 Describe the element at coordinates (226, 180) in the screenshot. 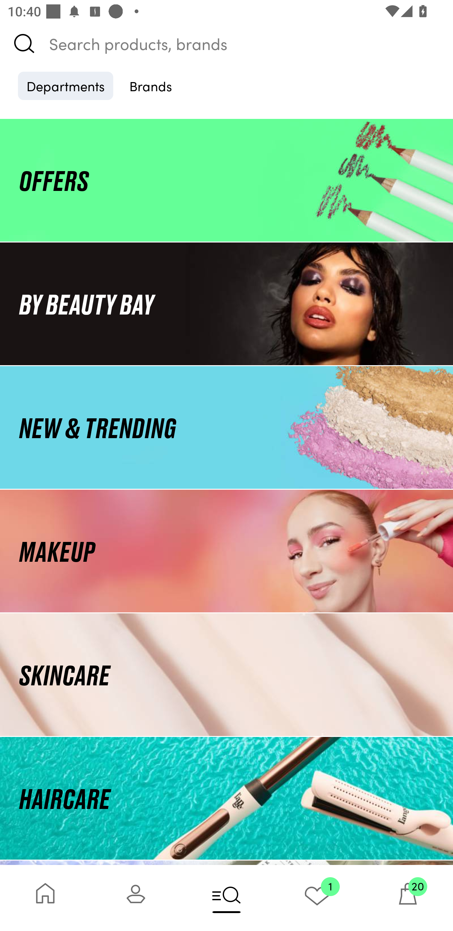

I see `OFFERS` at that location.